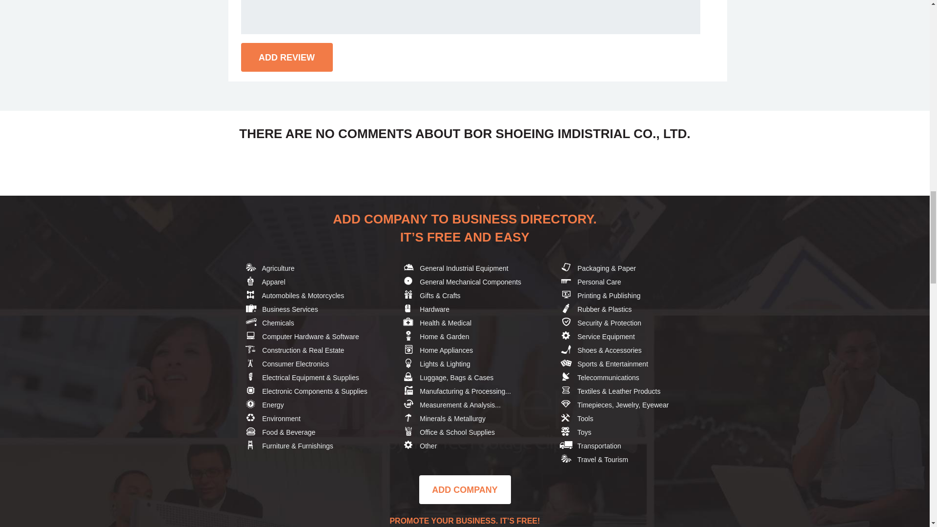 Image resolution: width=937 pixels, height=527 pixels. What do you see at coordinates (465, 489) in the screenshot?
I see `ADD COMPANY` at bounding box center [465, 489].